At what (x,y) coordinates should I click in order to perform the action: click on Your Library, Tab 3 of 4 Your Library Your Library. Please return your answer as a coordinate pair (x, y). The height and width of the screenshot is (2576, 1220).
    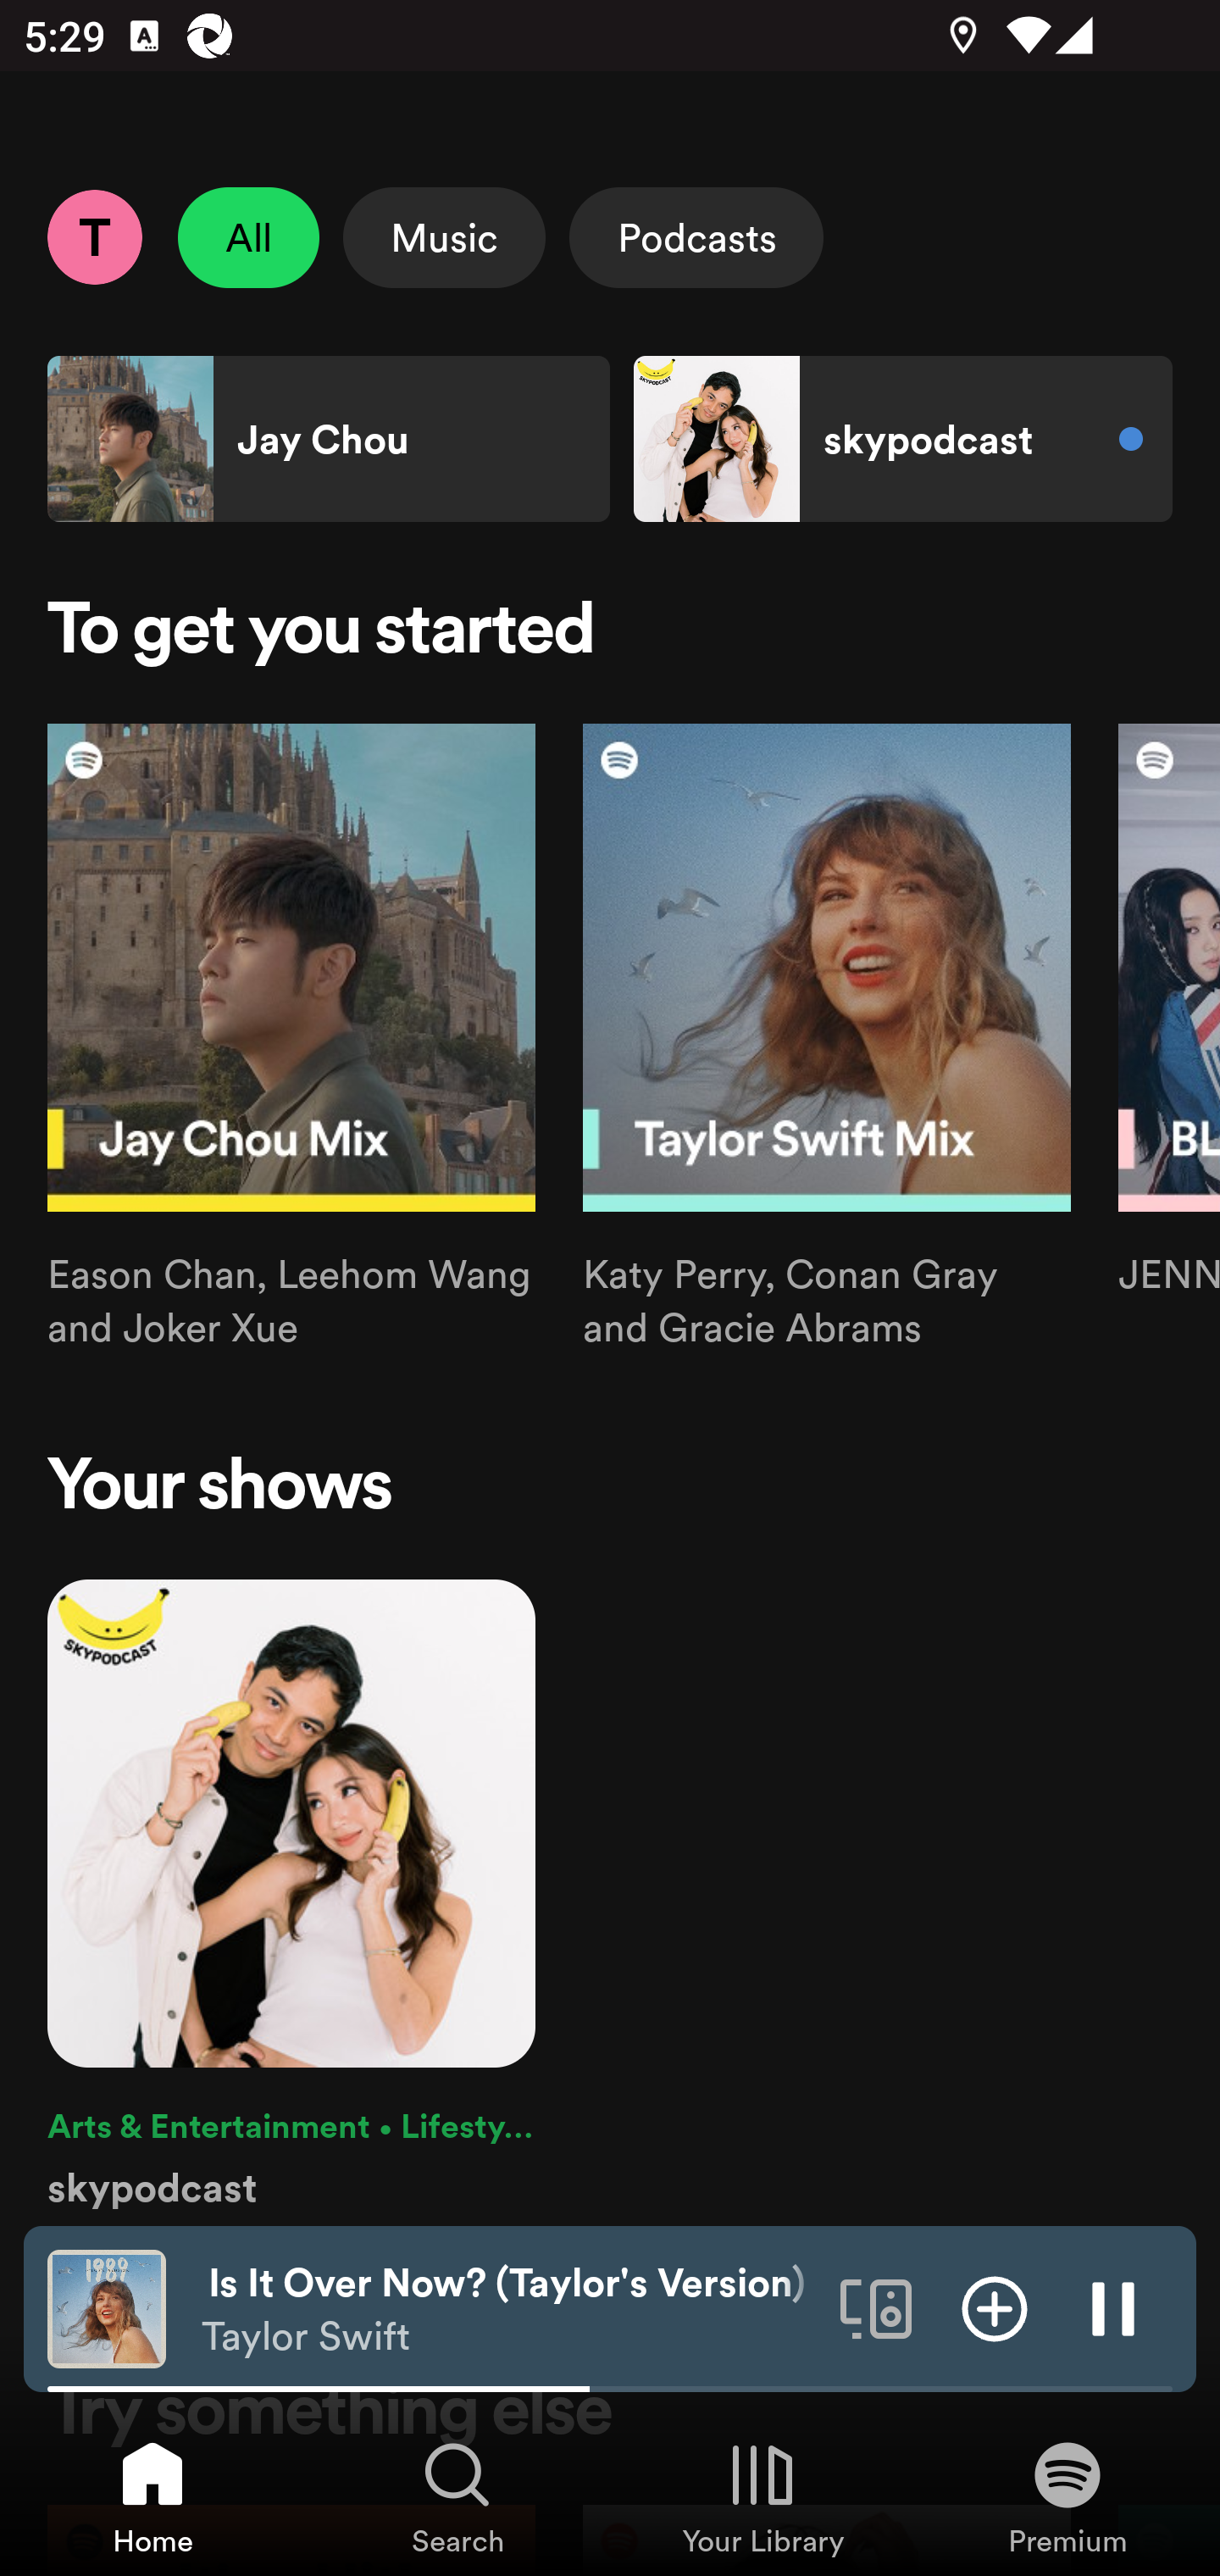
    Looking at the image, I should click on (762, 2496).